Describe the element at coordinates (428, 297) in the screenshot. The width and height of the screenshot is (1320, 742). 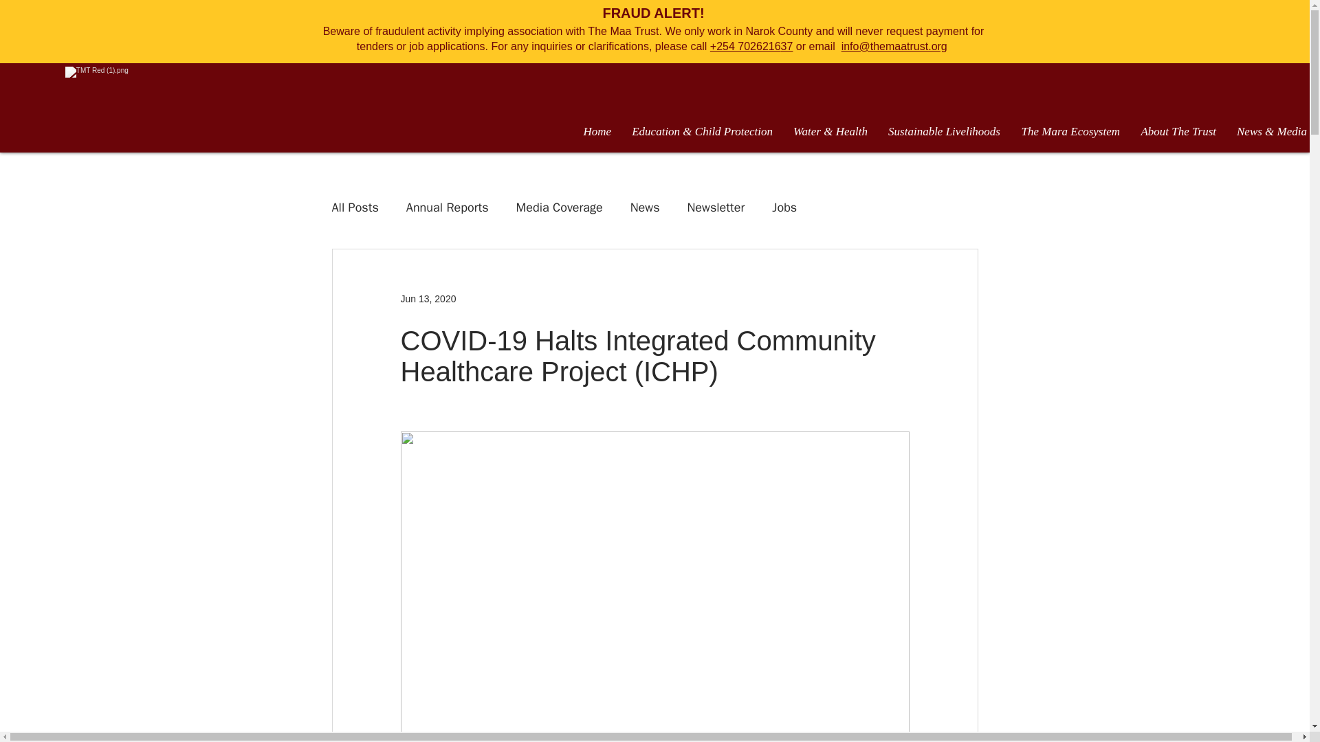
I see `Jun 13, 2020` at that location.